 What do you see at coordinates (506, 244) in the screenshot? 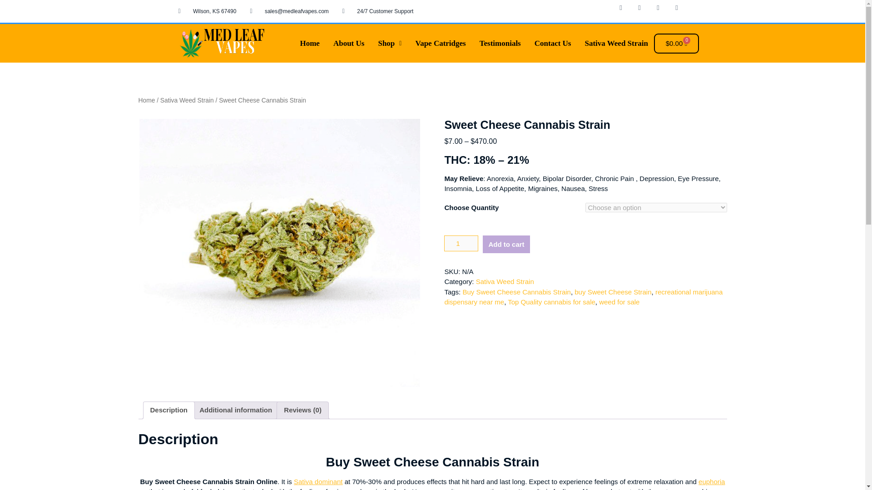
I see `Add to cart` at bounding box center [506, 244].